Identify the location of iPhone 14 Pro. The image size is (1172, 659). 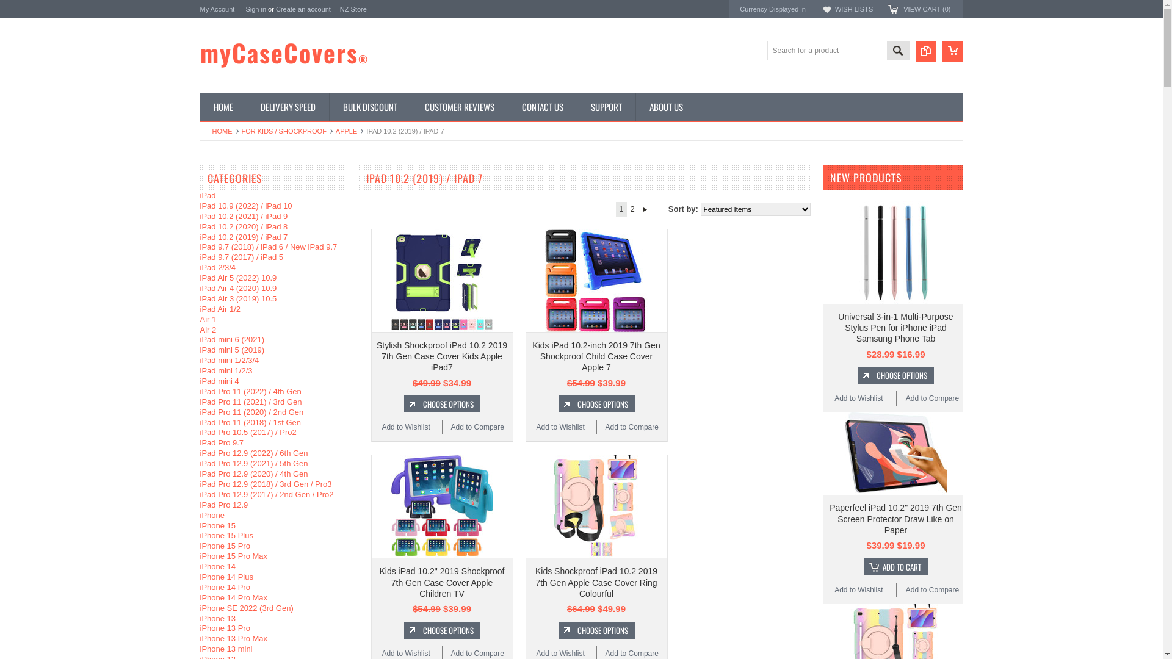
(225, 587).